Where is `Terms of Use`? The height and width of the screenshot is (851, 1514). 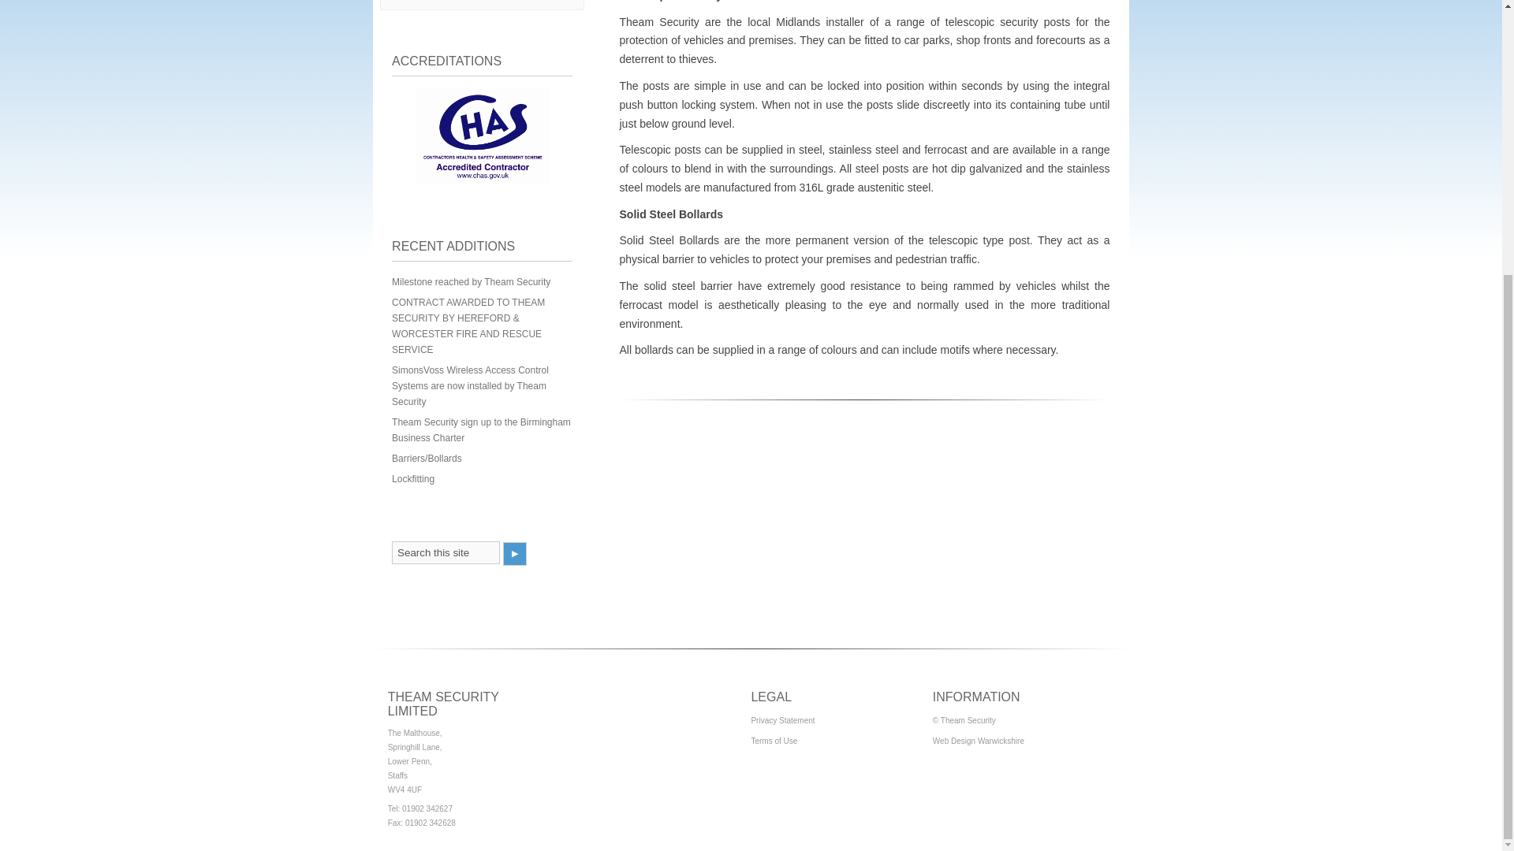
Terms of Use is located at coordinates (774, 741).